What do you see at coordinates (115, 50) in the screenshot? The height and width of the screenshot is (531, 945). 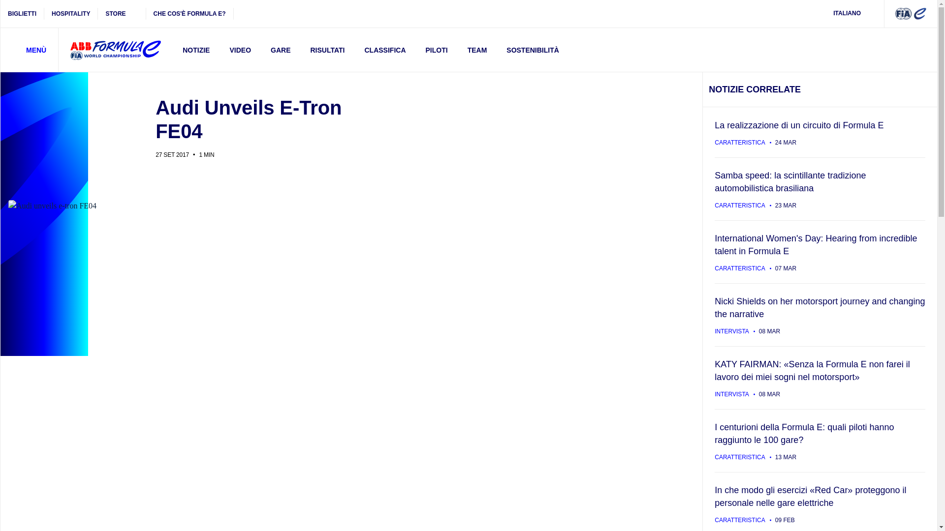 I see `label.menu.home.link` at bounding box center [115, 50].